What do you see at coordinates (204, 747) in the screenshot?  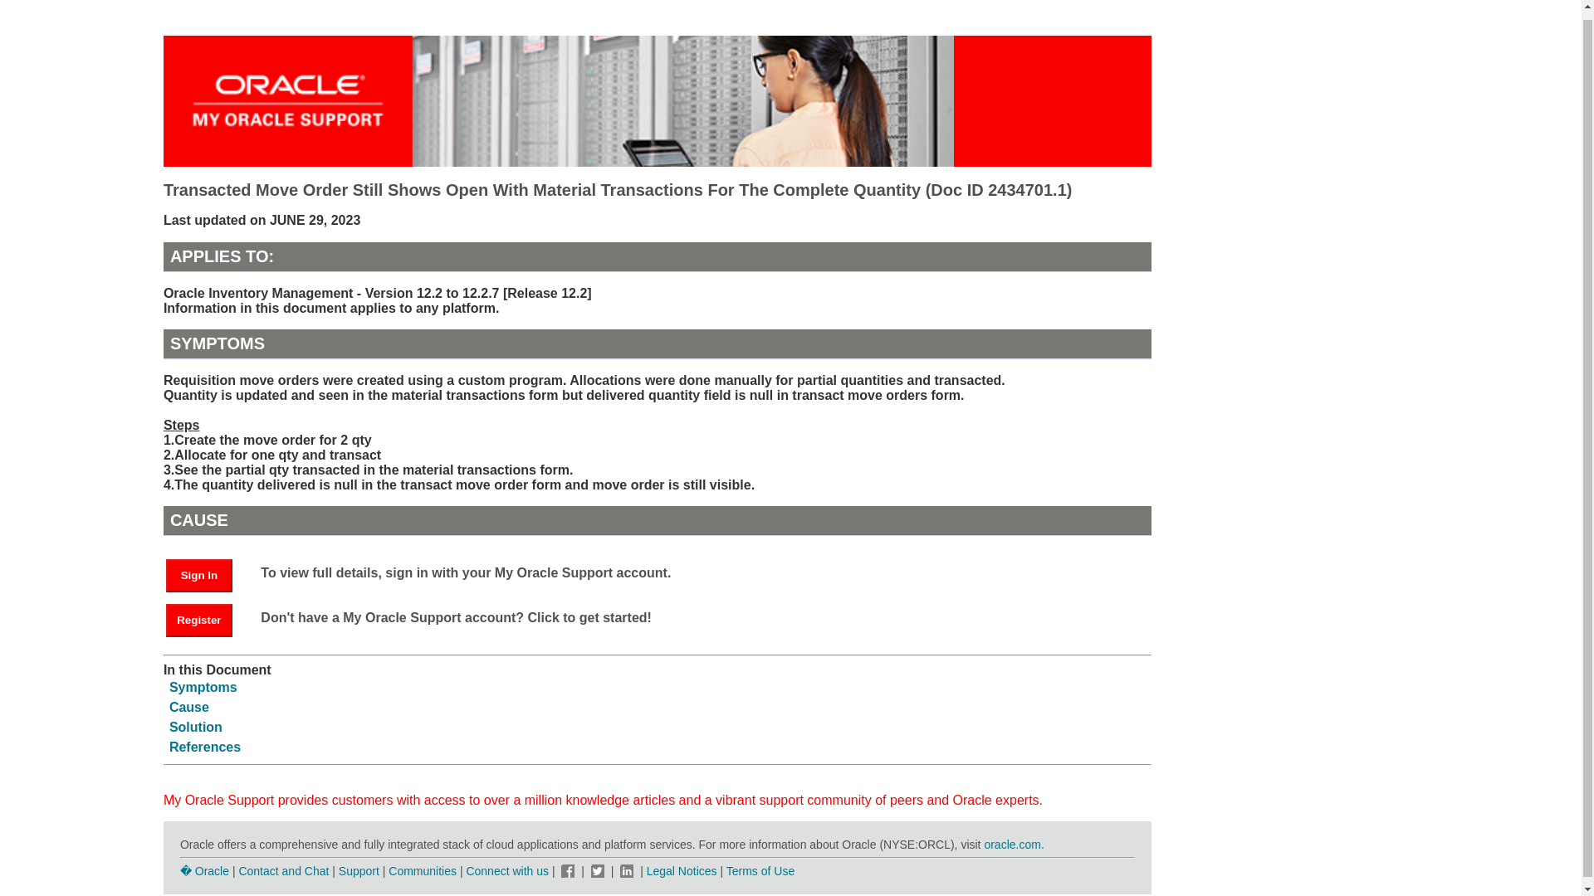 I see `References` at bounding box center [204, 747].